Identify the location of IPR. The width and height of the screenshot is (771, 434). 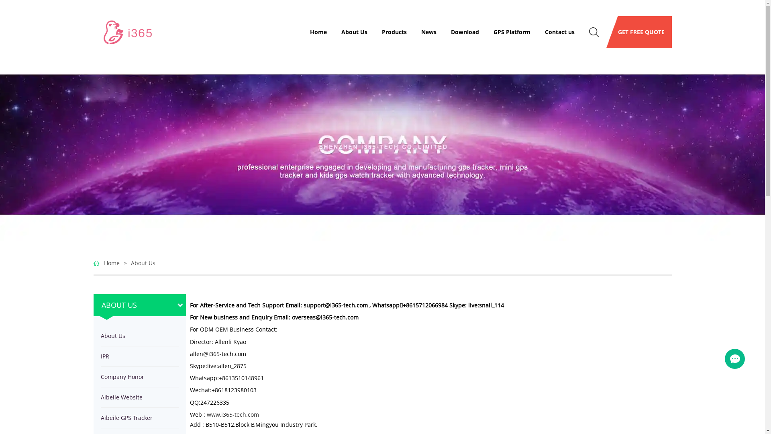
(139, 356).